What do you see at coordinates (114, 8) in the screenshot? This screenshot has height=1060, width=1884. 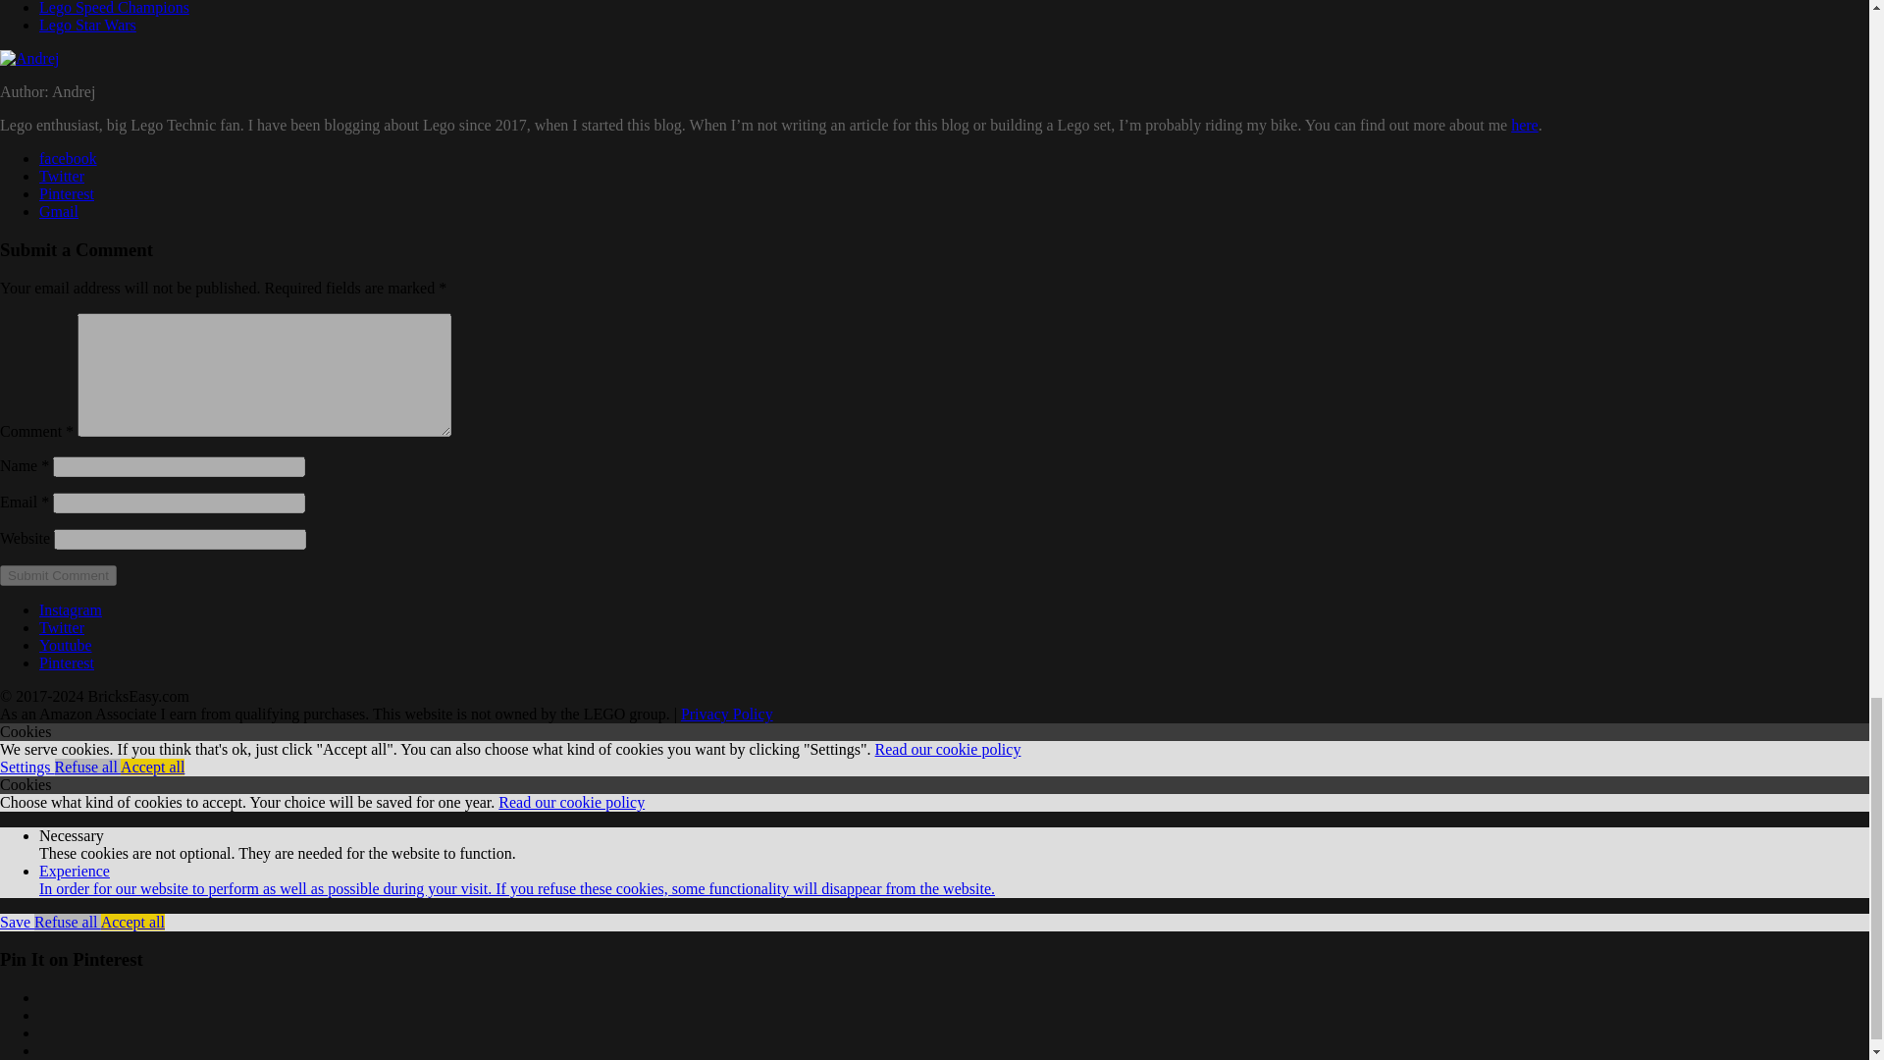 I see `Lego Speed Champions` at bounding box center [114, 8].